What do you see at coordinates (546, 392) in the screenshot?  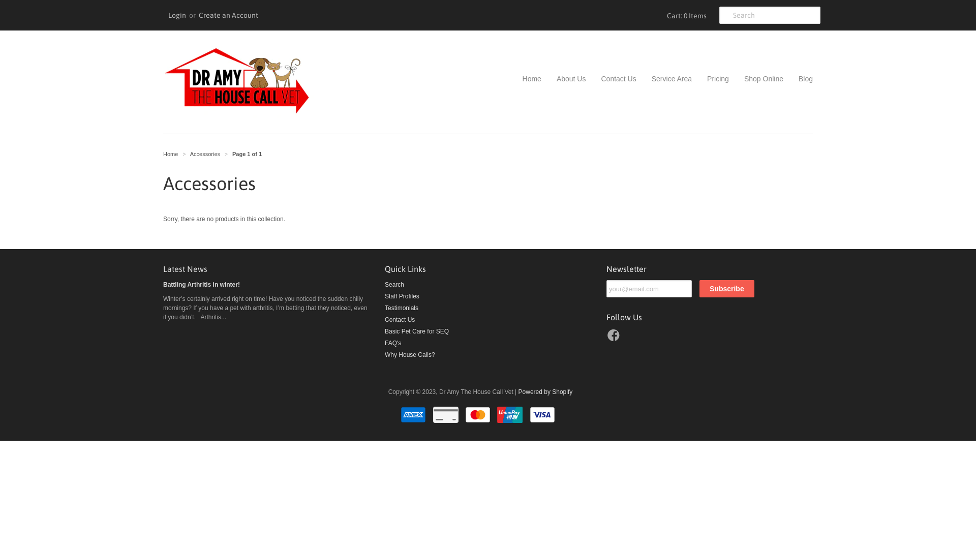 I see `Powered by Shopify` at bounding box center [546, 392].